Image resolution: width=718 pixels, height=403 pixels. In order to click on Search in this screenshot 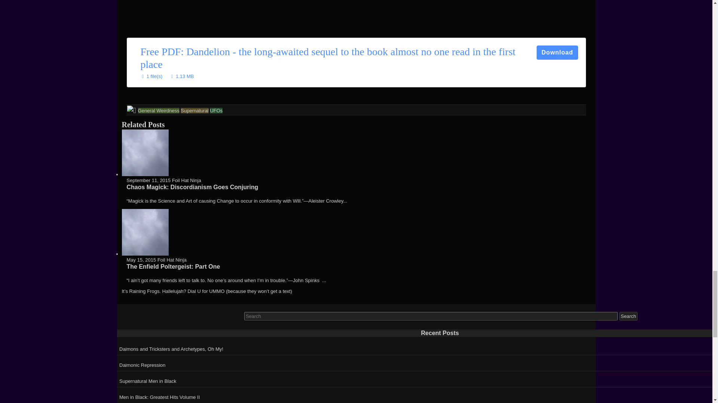, I will do `click(628, 316)`.